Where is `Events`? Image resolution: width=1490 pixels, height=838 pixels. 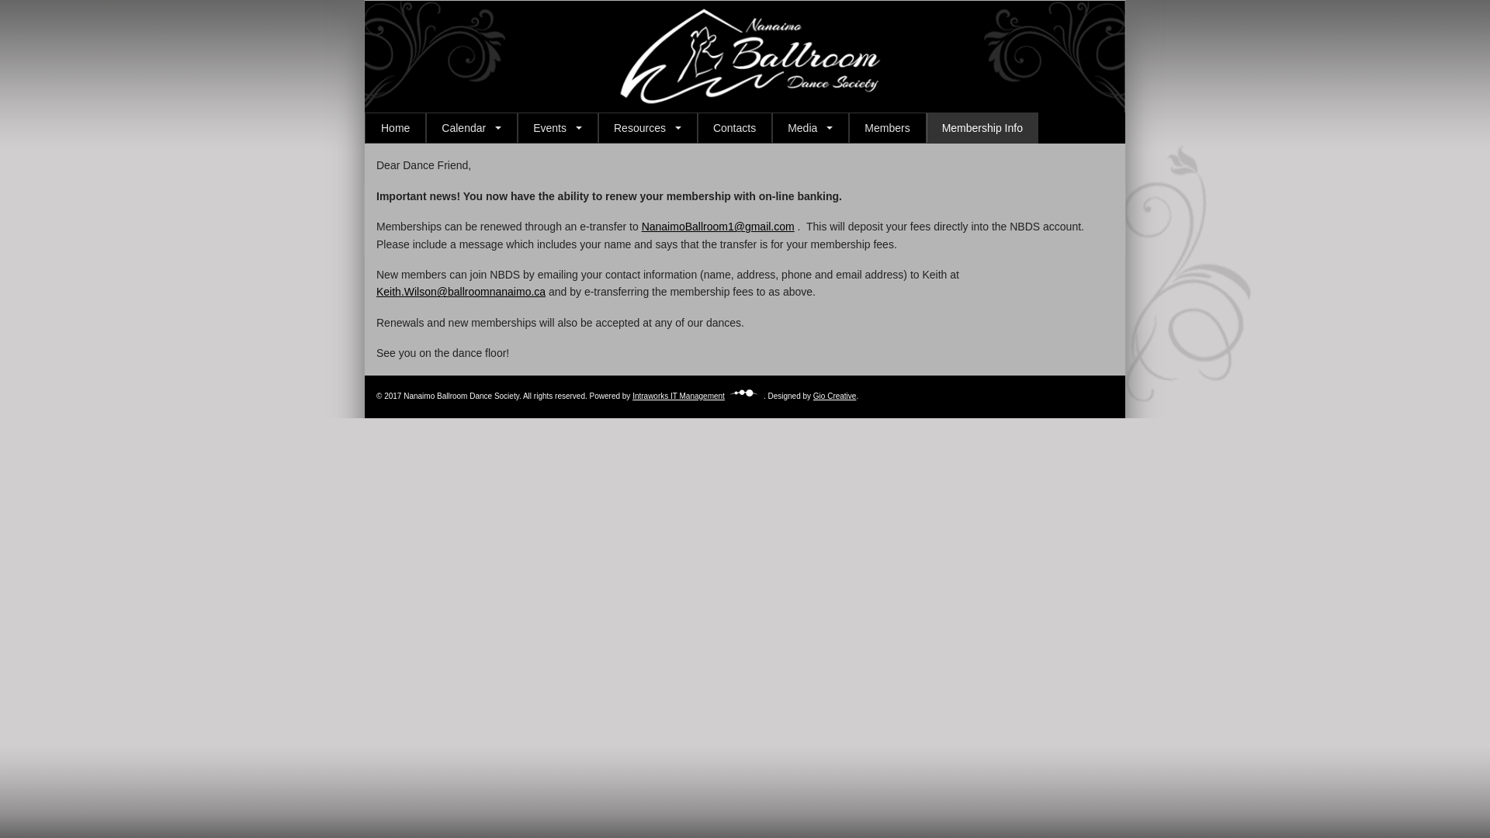 Events is located at coordinates (557, 128).